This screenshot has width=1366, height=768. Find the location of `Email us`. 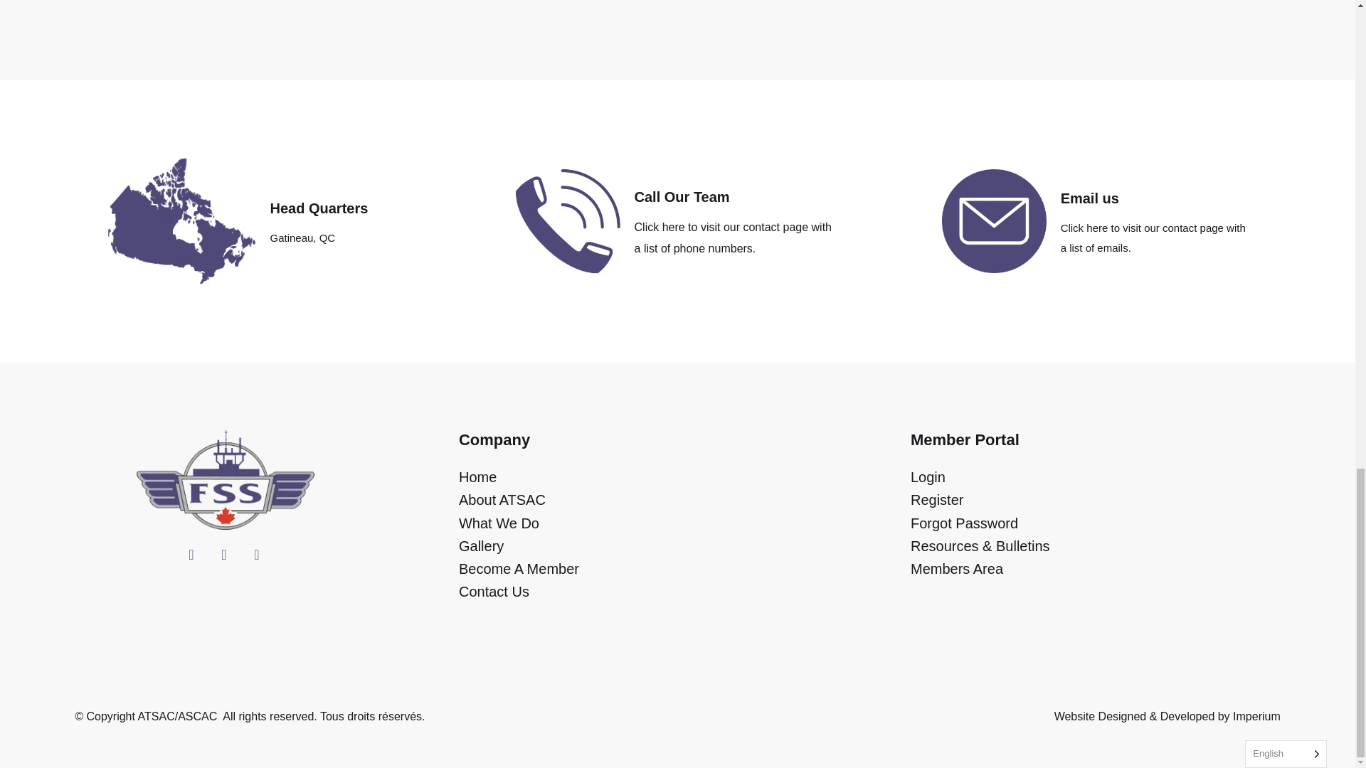

Email us is located at coordinates (1090, 198).